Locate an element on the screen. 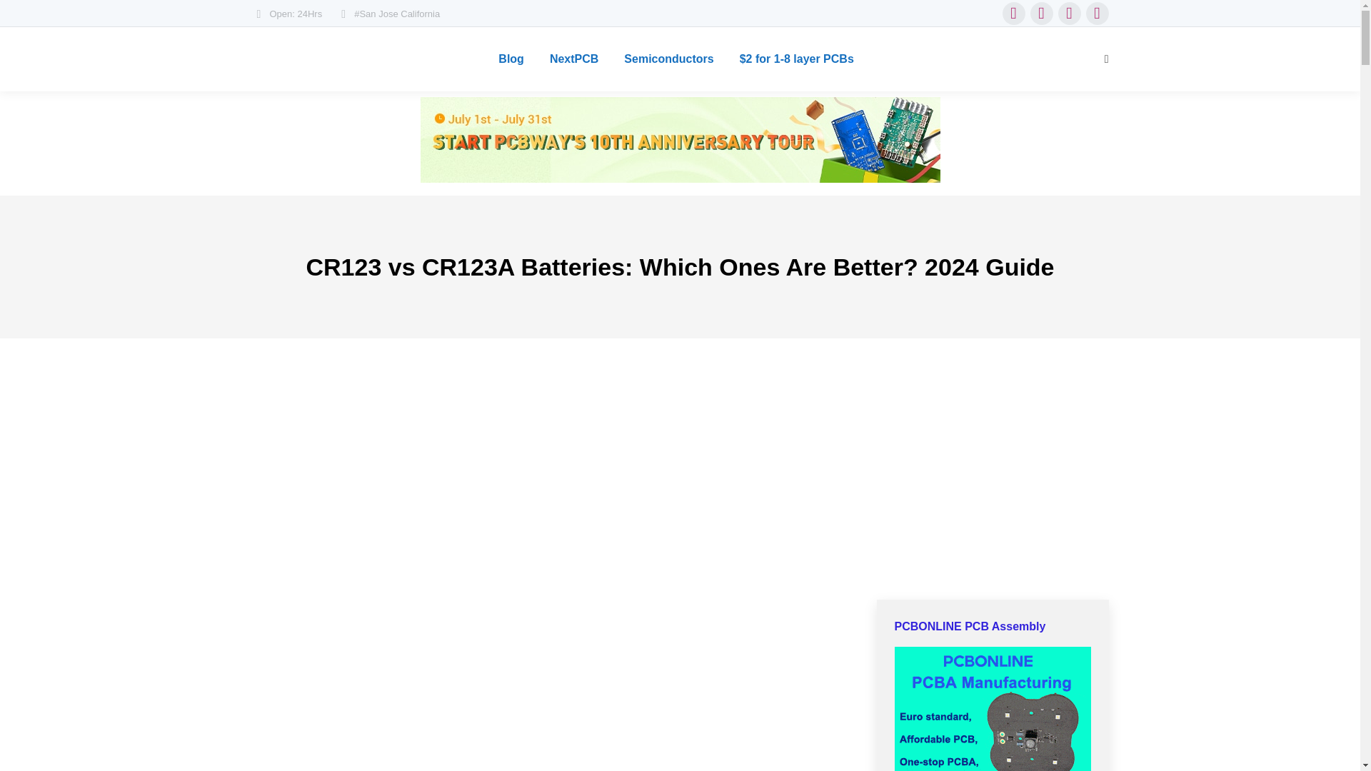  YouTube page opens in new window is located at coordinates (1097, 13).